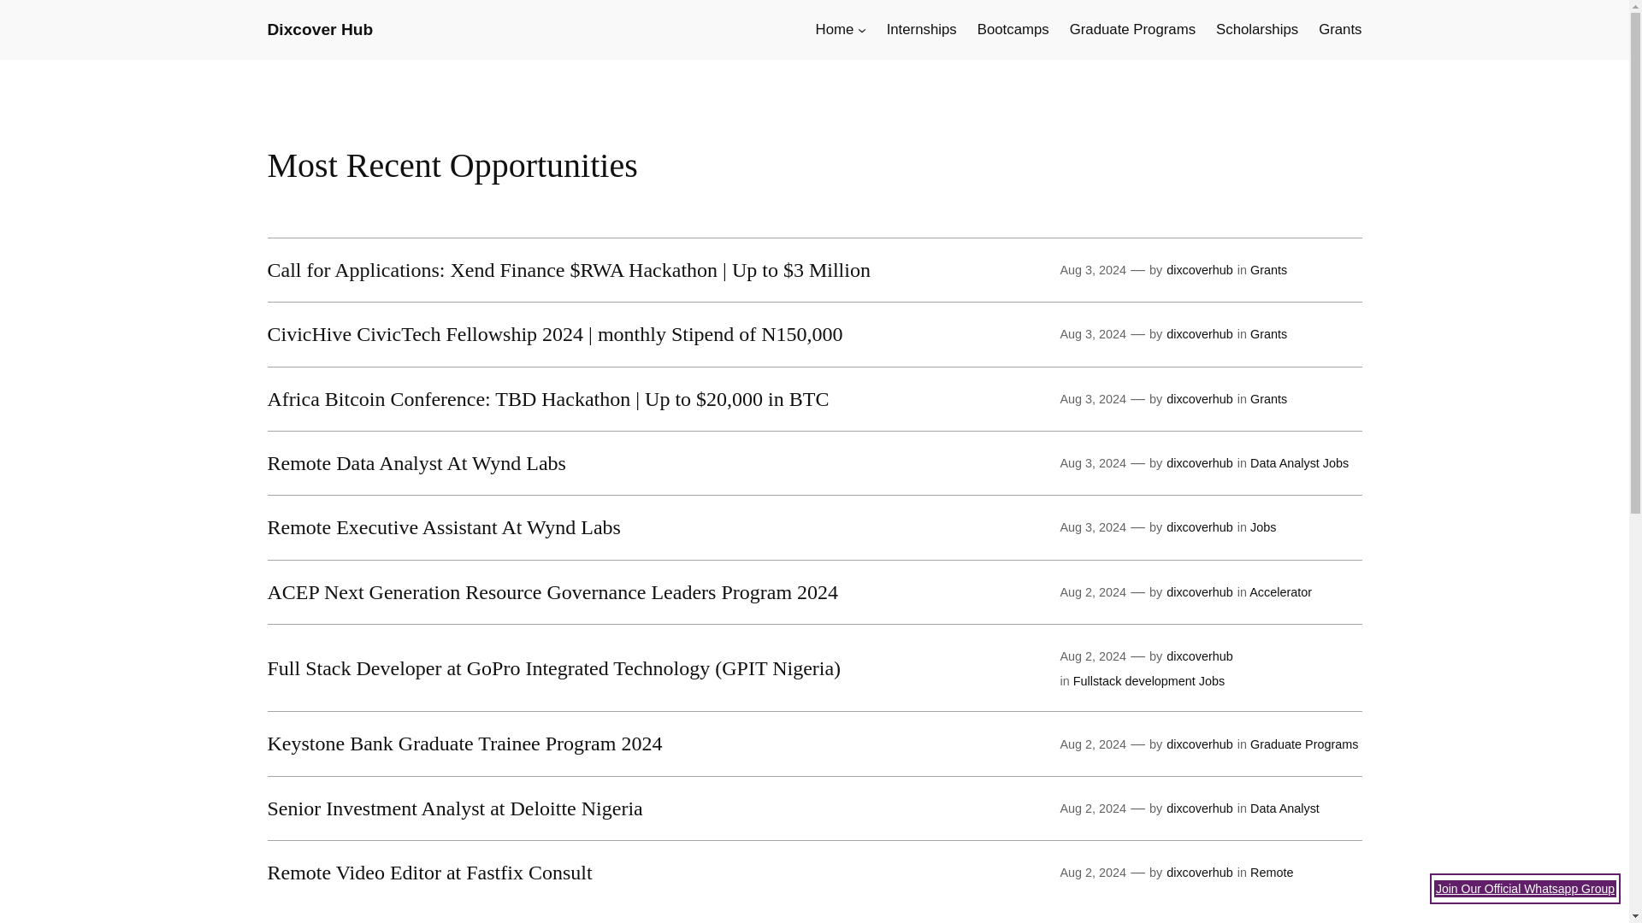  Describe the element at coordinates (1093, 333) in the screenshot. I see `Aug 3, 2024` at that location.